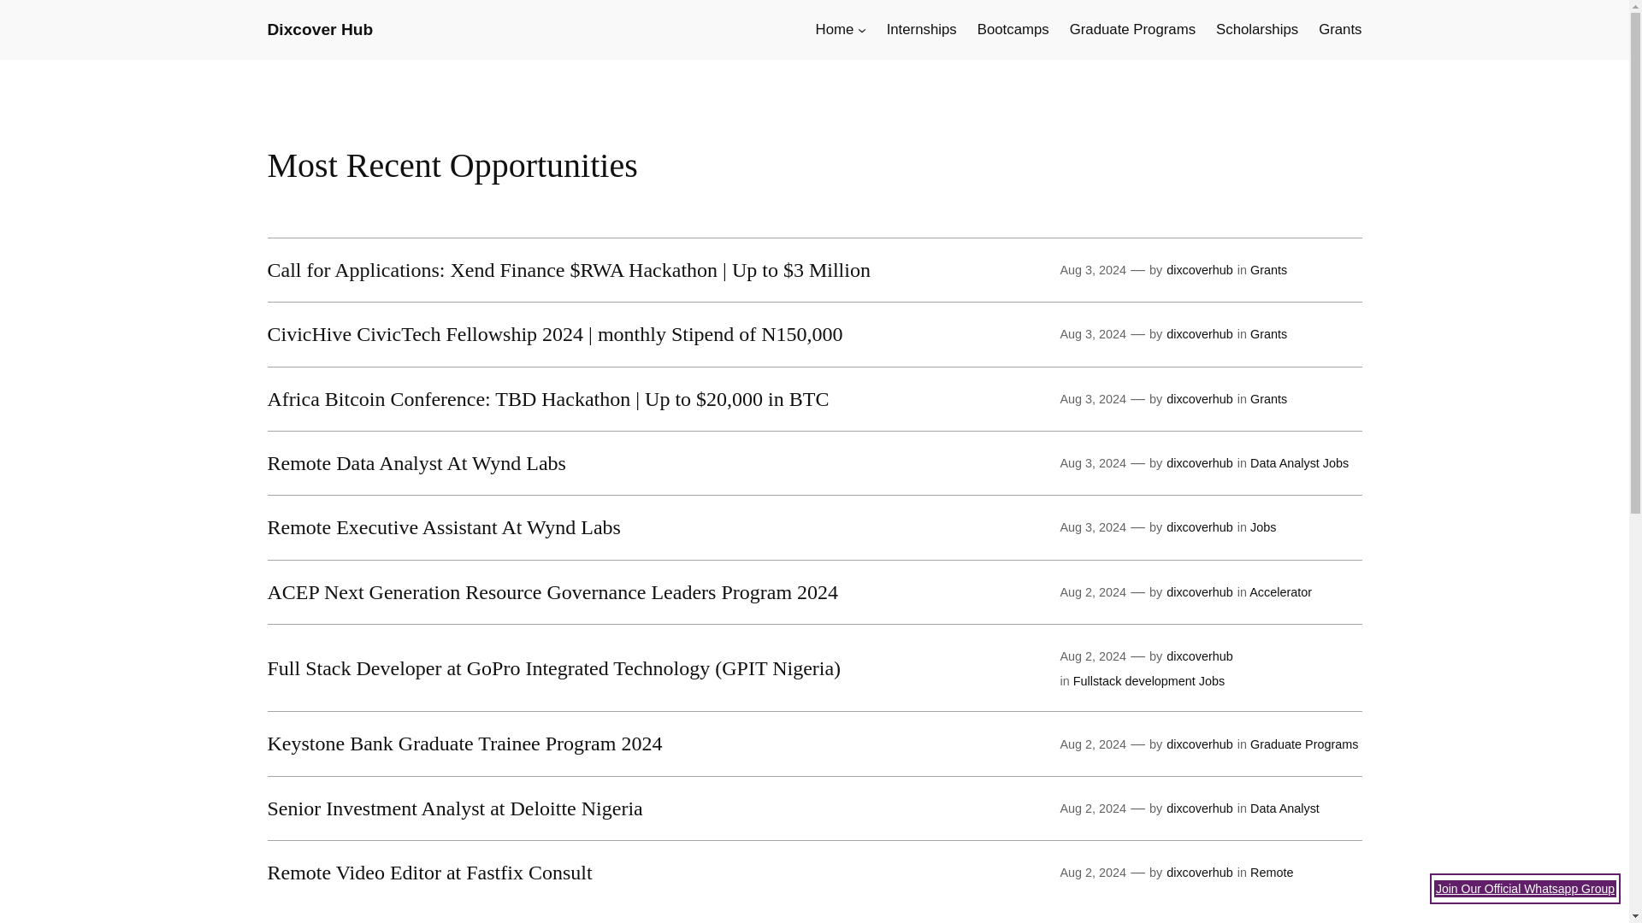  Describe the element at coordinates (1093, 333) in the screenshot. I see `Aug 3, 2024` at that location.